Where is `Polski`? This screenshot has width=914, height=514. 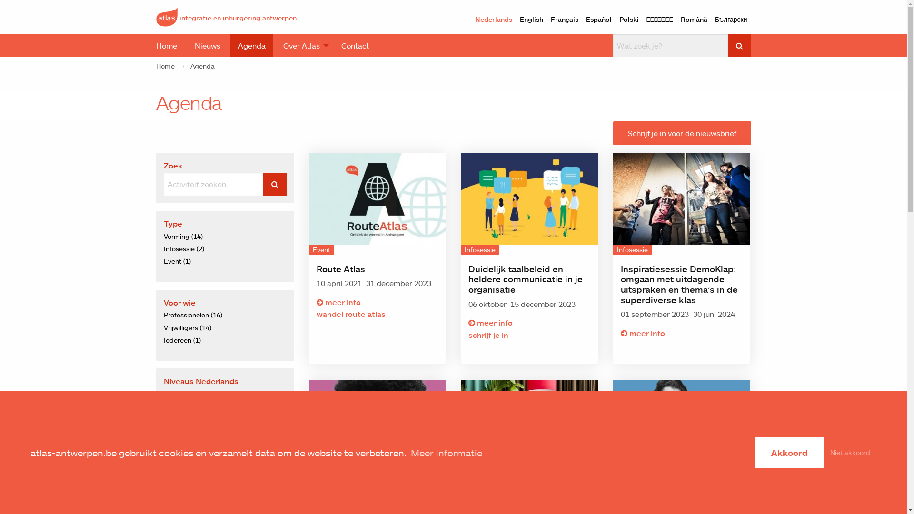
Polski is located at coordinates (629, 20).